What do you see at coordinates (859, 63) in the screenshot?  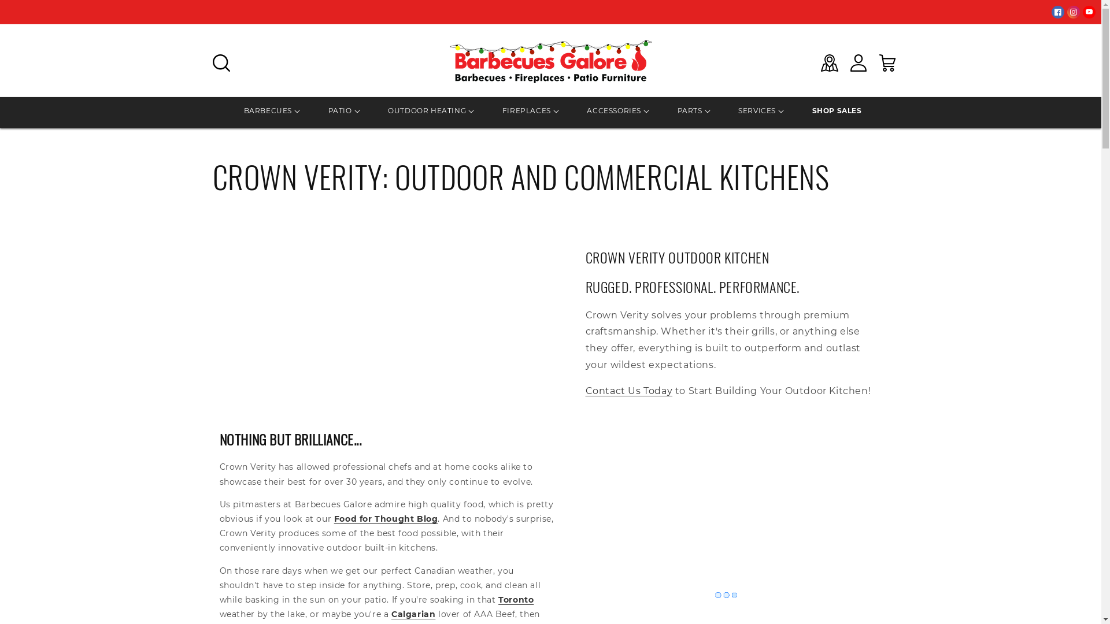 I see `Log in` at bounding box center [859, 63].